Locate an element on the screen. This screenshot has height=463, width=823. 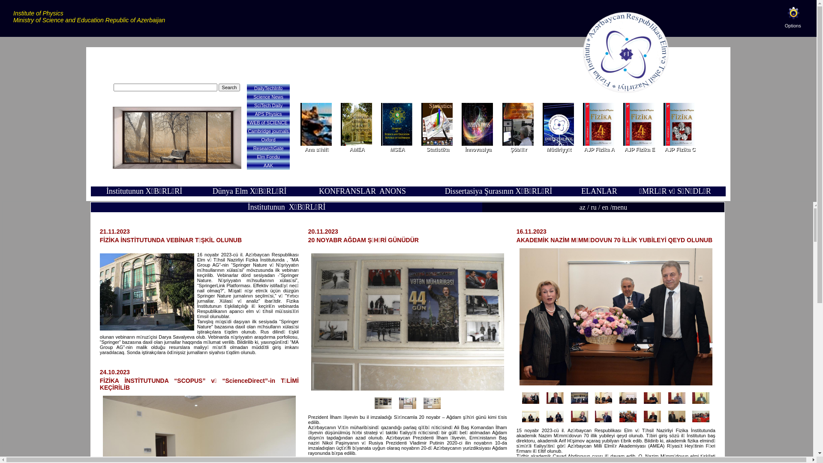
DailyTechInfo is located at coordinates (268, 88).